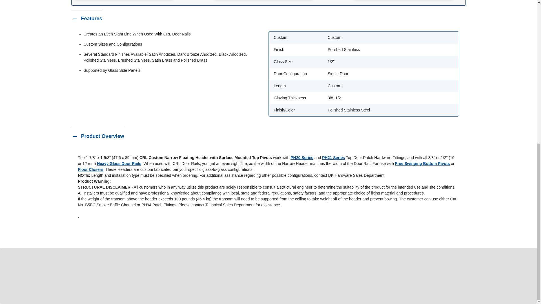 This screenshot has height=304, width=541. I want to click on Floor Closers, so click(90, 169).